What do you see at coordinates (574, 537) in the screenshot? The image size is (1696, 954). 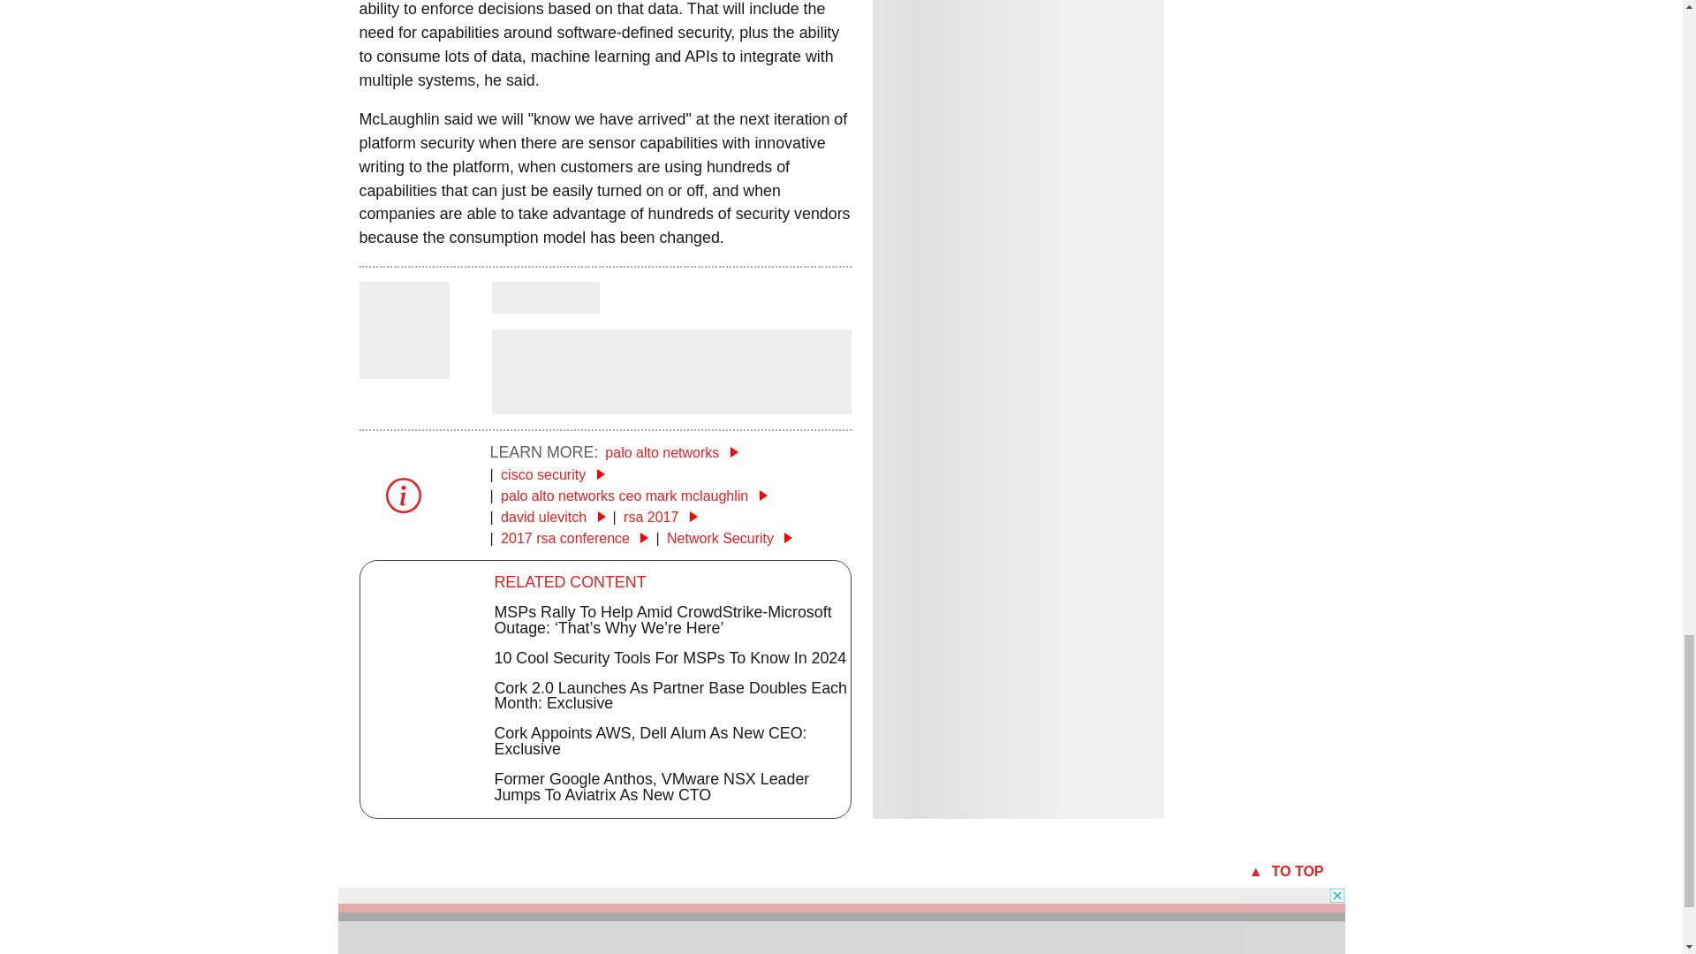 I see `2017 rsa conference` at bounding box center [574, 537].